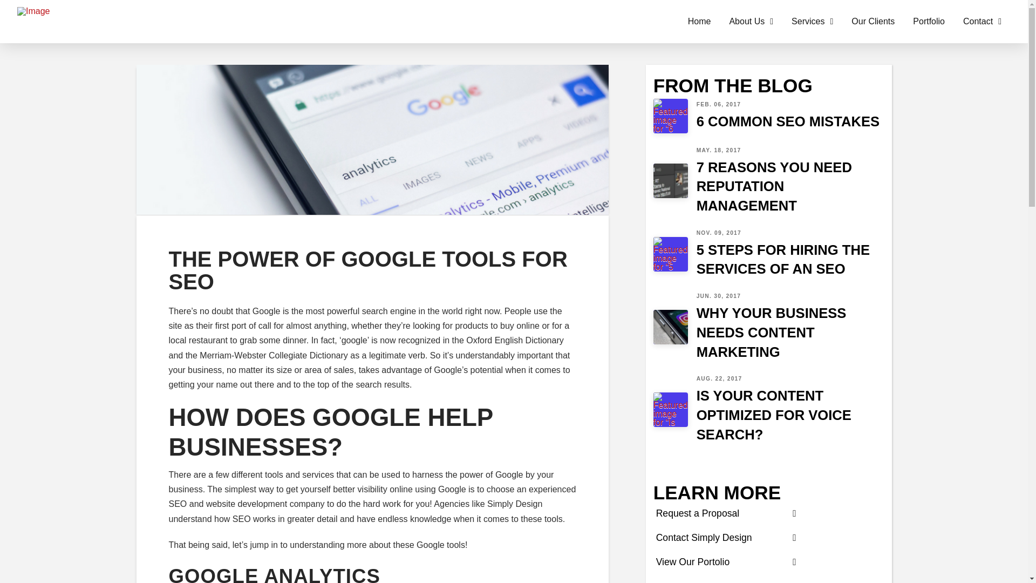  I want to click on Portfolio, so click(769, 116).